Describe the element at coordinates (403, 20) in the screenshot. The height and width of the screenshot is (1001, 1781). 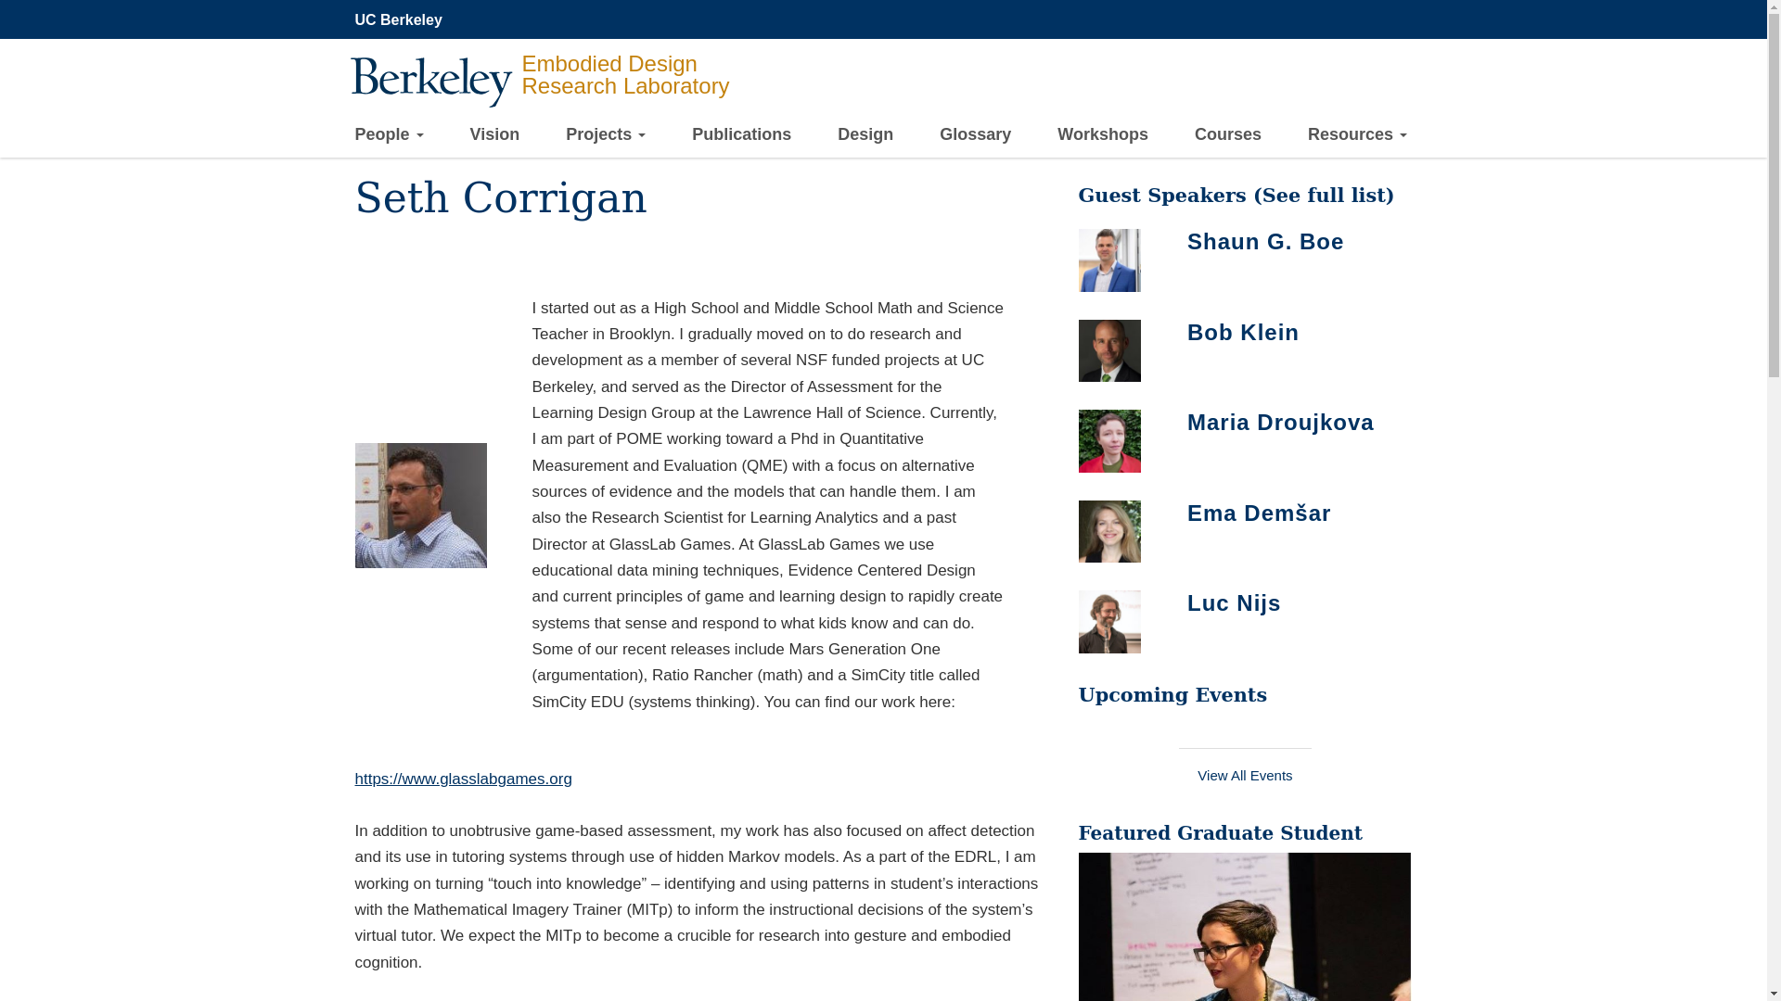
I see `UC Berkeley` at that location.